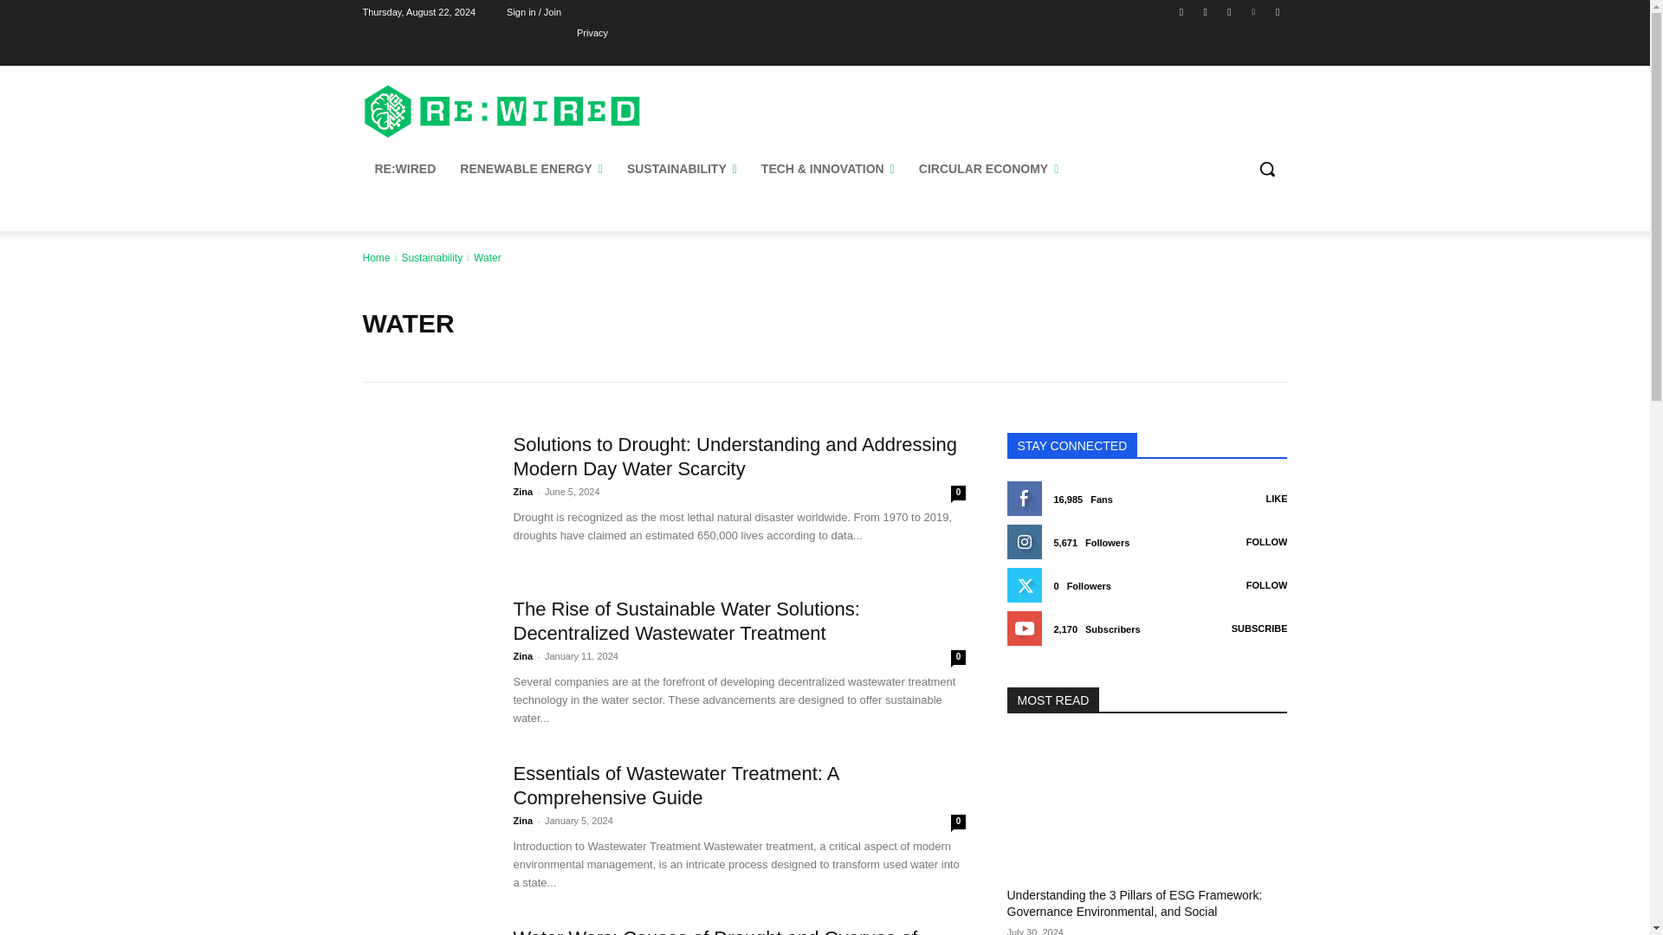 The image size is (1663, 935). I want to click on Vimeo, so click(1254, 11).